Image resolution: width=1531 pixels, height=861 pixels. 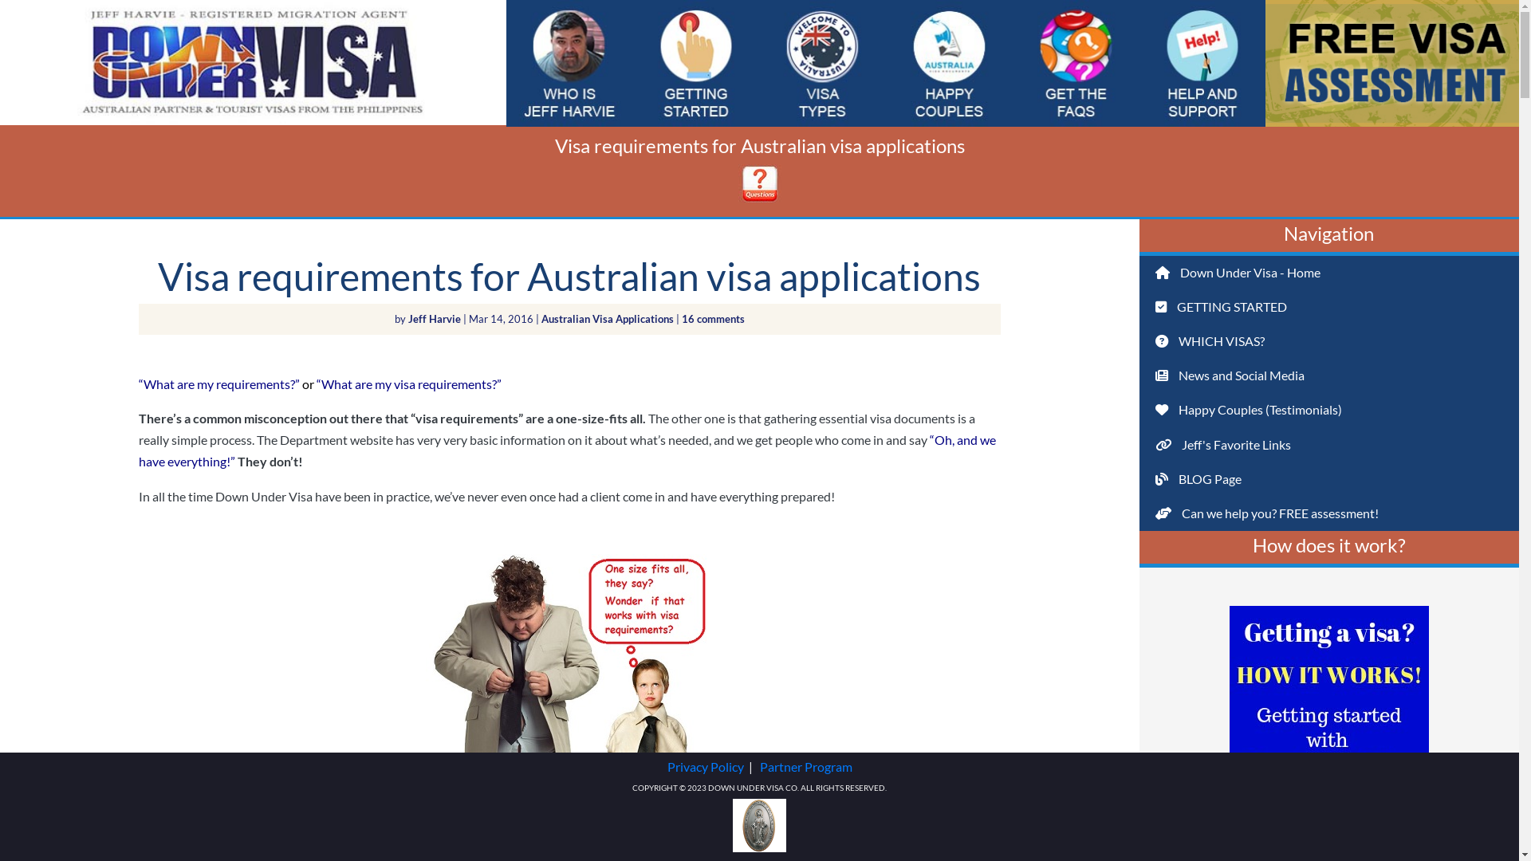 What do you see at coordinates (759, 199) in the screenshot?
I see `Visa Questions` at bounding box center [759, 199].